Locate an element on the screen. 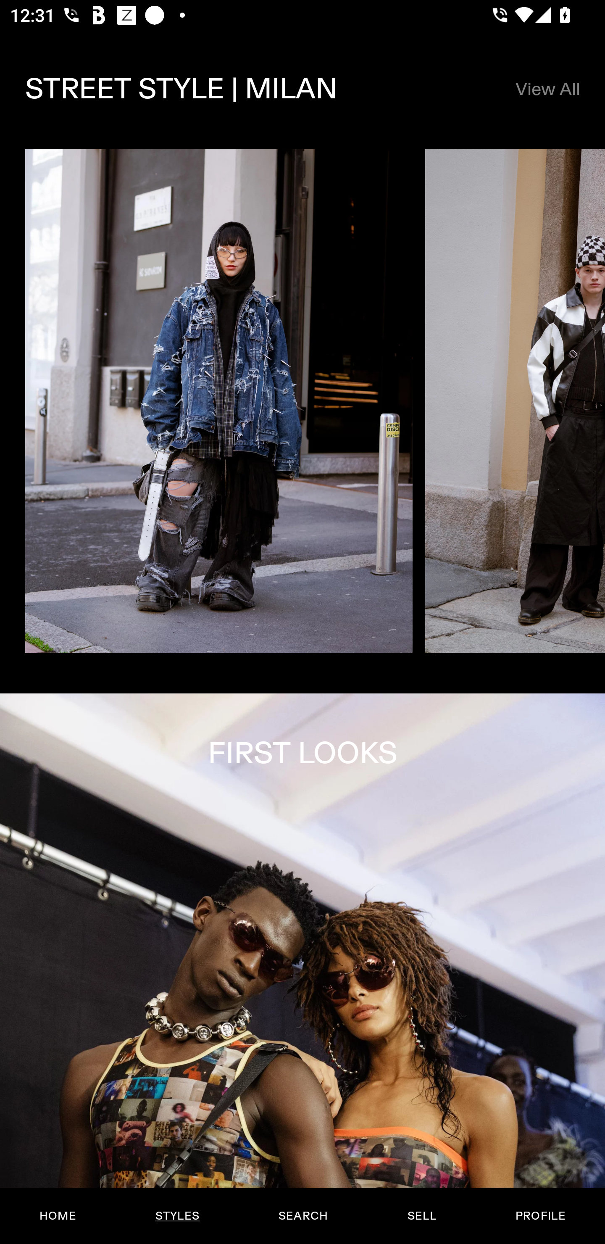  HOME is located at coordinates (58, 1216).